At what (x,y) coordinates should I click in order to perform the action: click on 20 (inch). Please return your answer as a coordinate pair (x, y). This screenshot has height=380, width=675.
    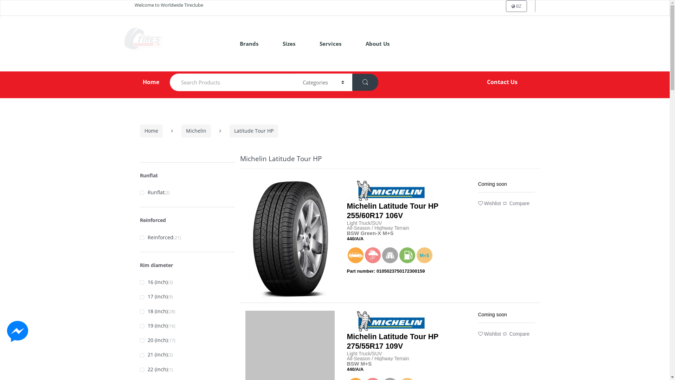
    Looking at the image, I should click on (154, 341).